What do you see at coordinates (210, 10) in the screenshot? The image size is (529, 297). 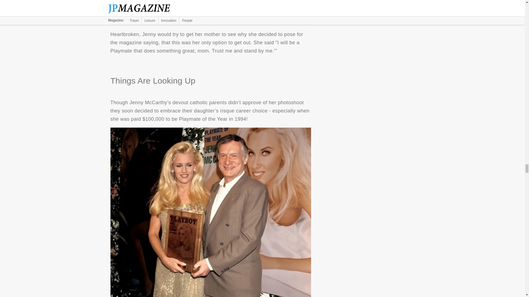 I see `A Nude Awakening` at bounding box center [210, 10].